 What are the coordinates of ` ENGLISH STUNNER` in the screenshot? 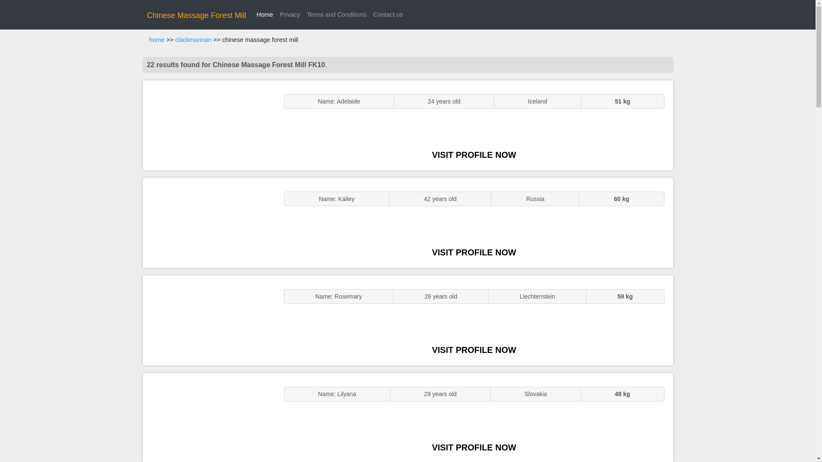 It's located at (209, 125).